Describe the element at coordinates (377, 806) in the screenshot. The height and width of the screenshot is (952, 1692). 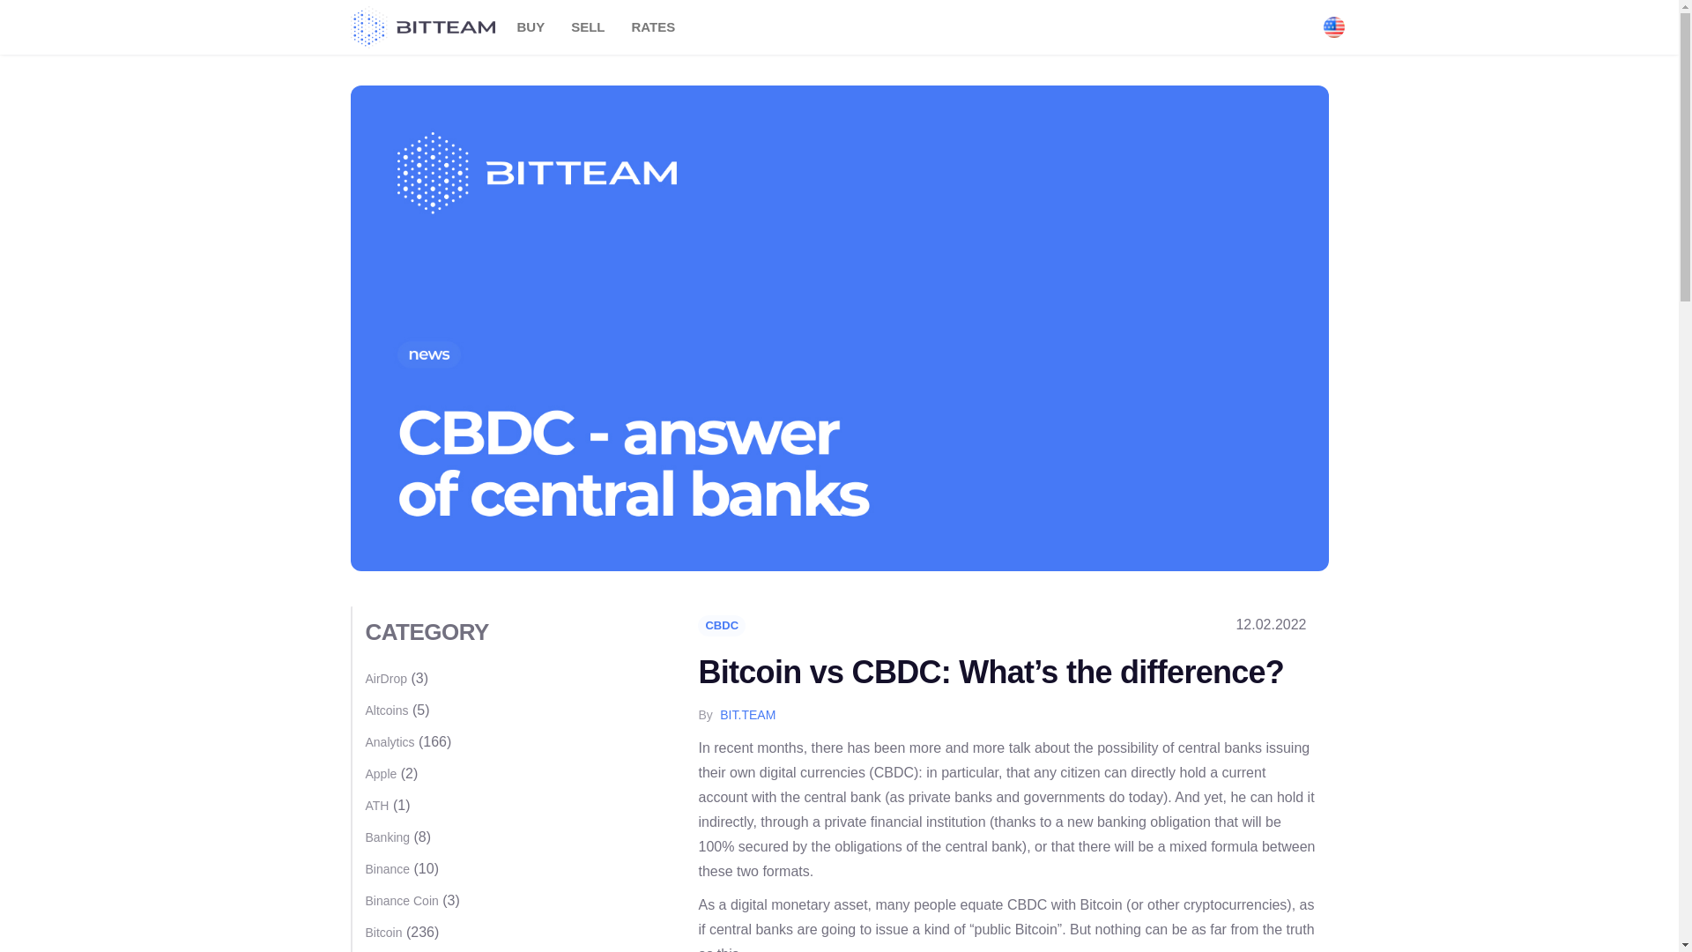
I see `ATH` at that location.